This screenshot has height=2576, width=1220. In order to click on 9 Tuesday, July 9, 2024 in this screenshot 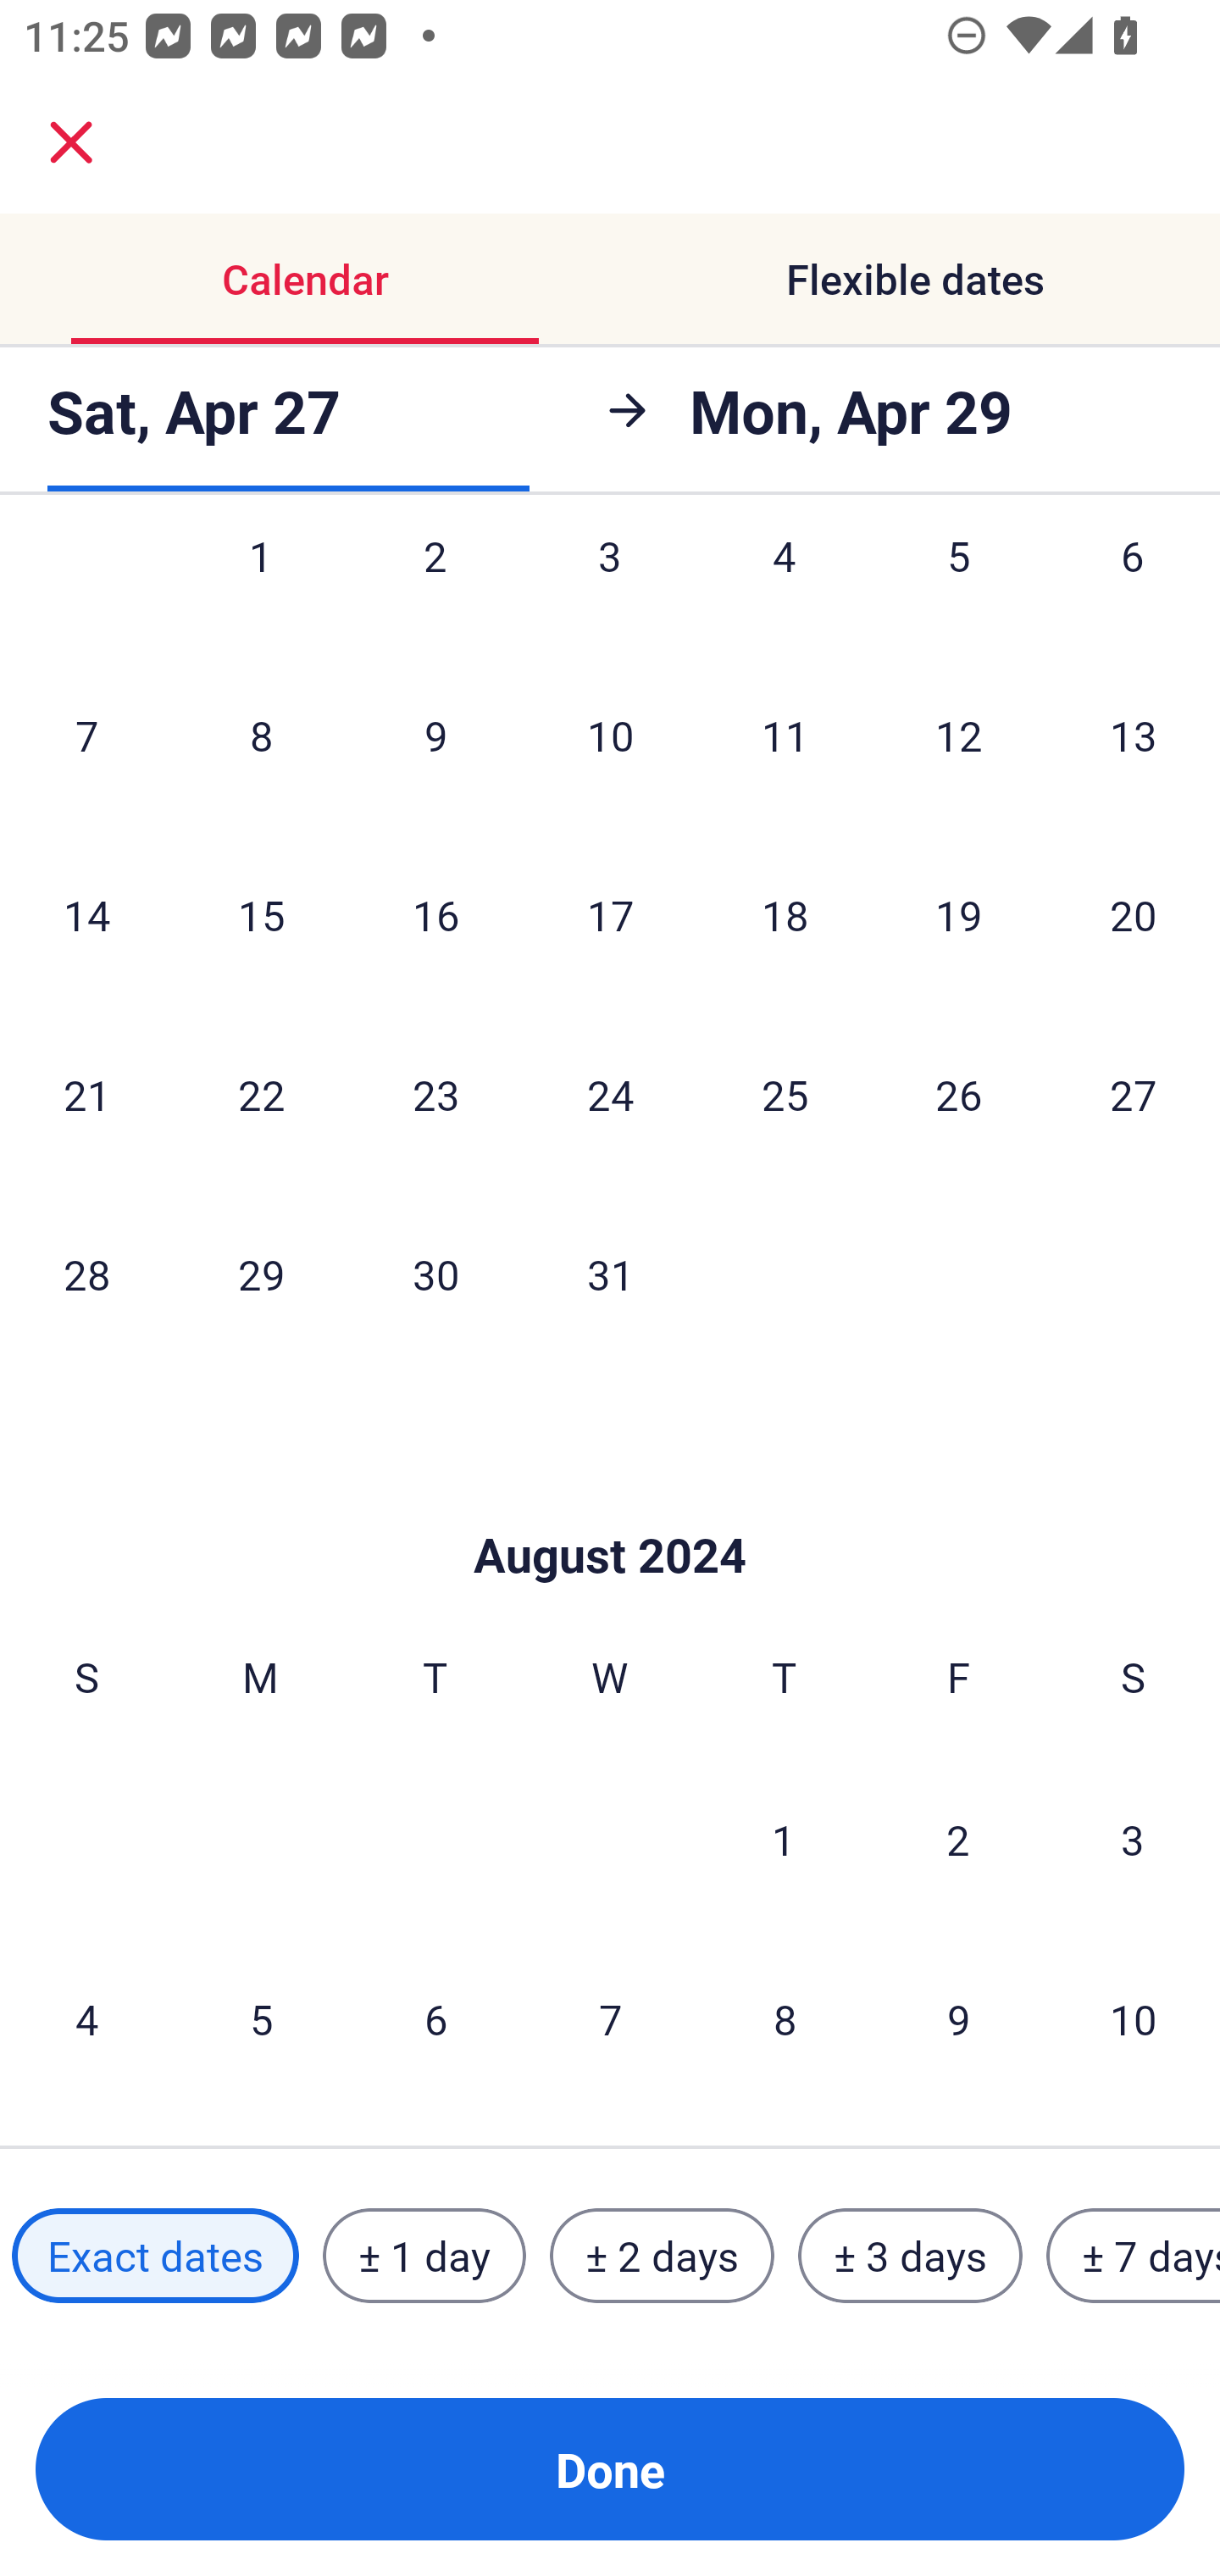, I will do `click(435, 736)`.